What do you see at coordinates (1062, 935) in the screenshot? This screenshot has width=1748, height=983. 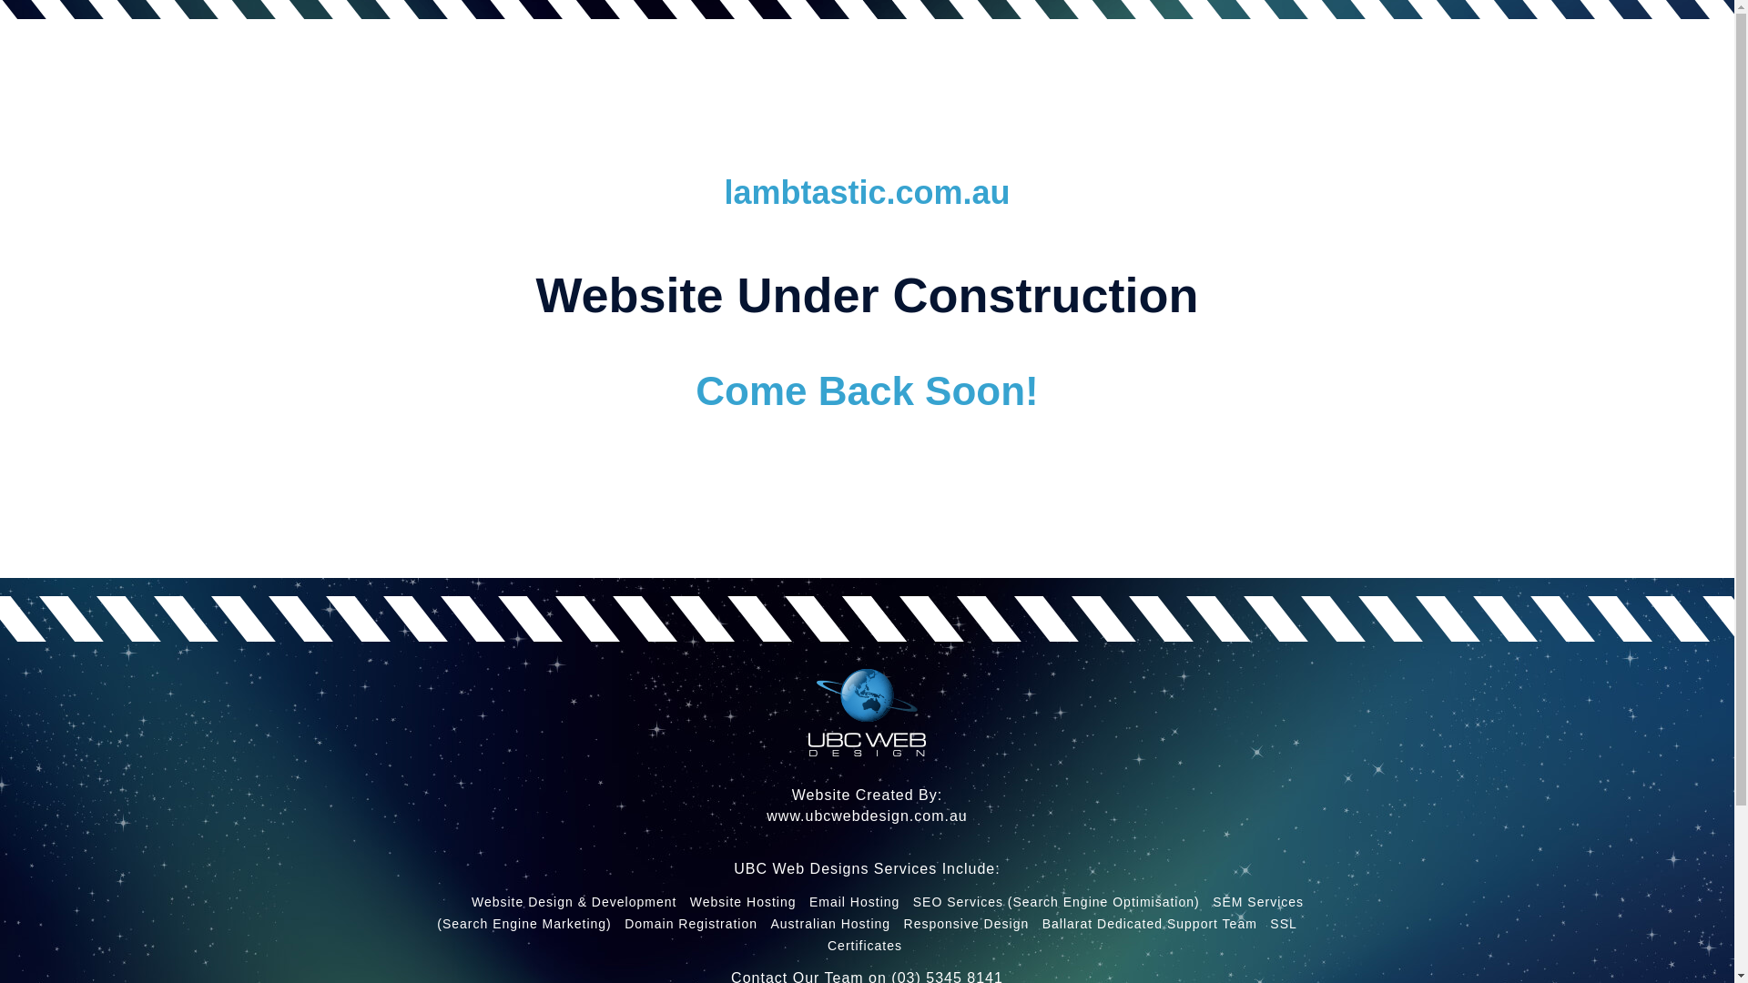 I see `SSL Certificates` at bounding box center [1062, 935].